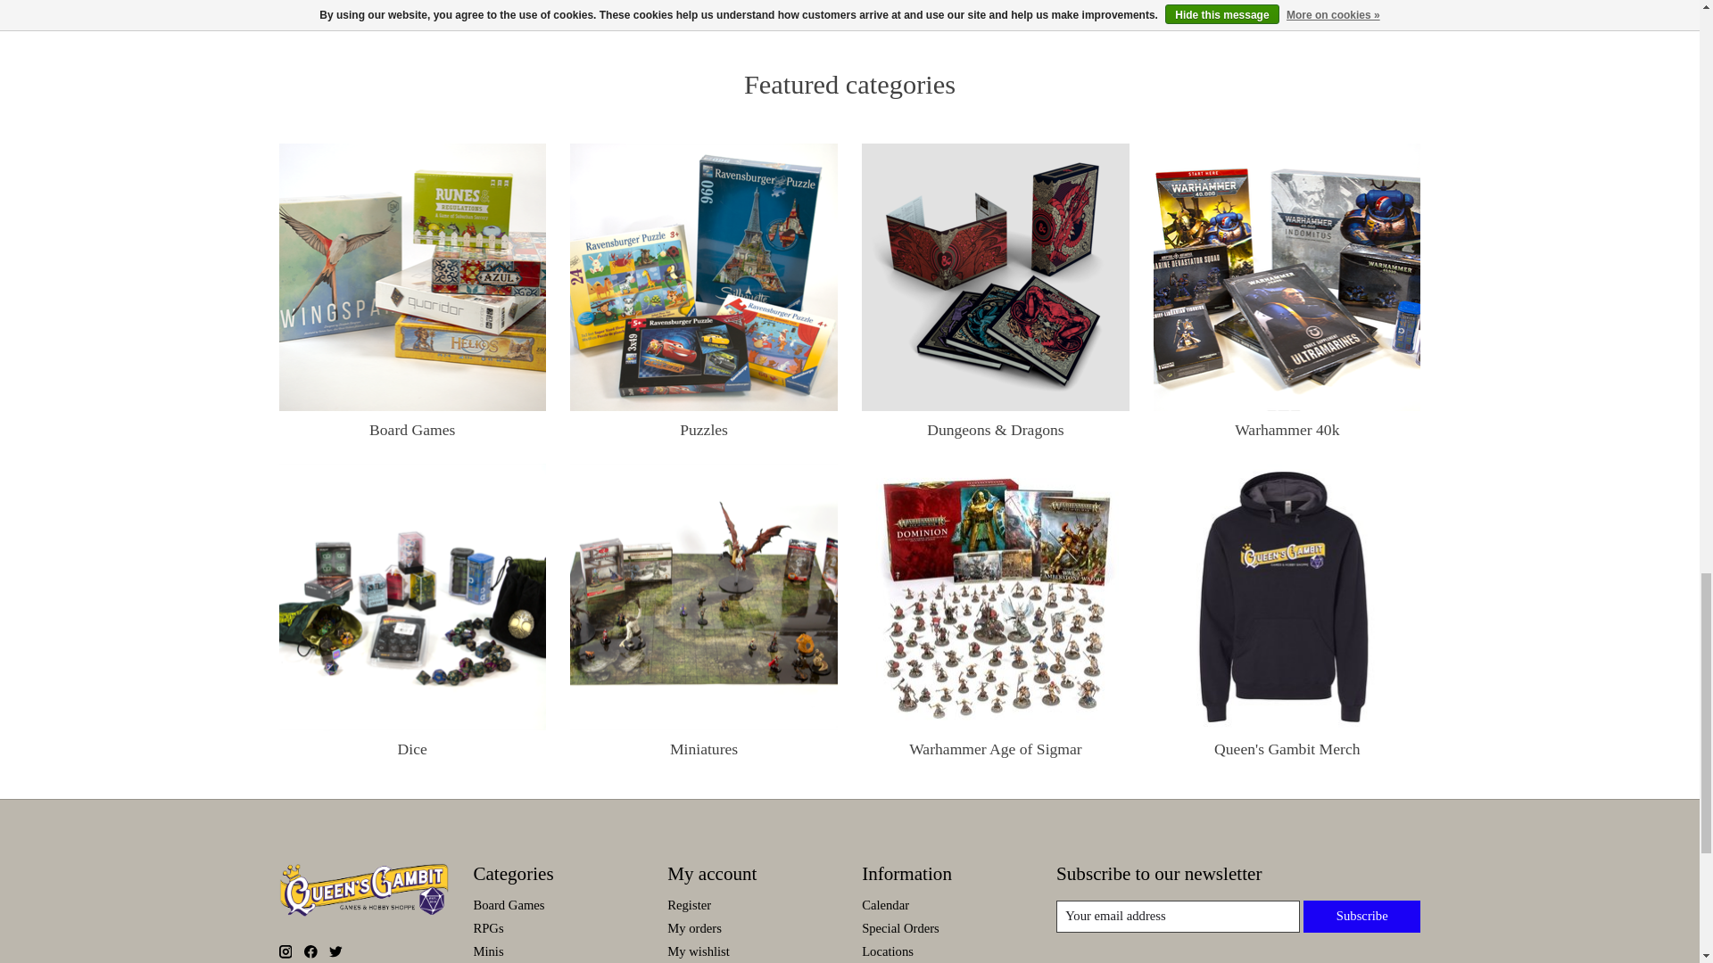  Describe the element at coordinates (995, 596) in the screenshot. I see `Warhammer  Age of Sigmar` at that location.